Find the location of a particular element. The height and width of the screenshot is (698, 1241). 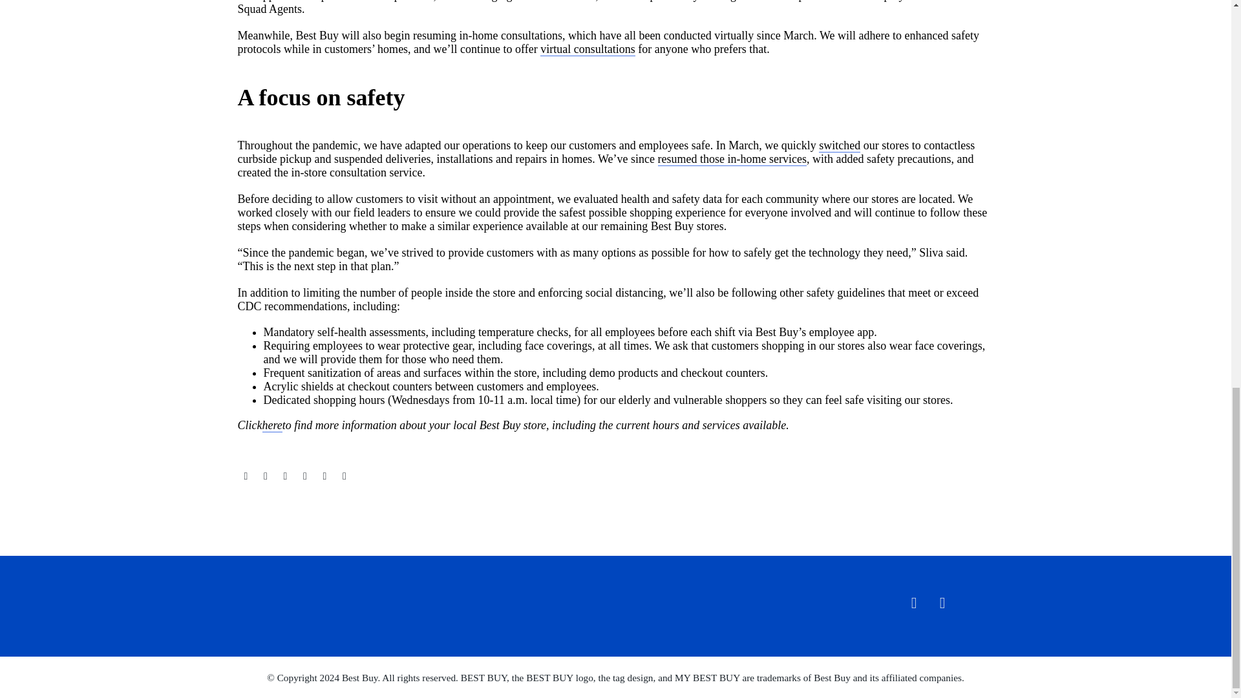

Reddit is located at coordinates (344, 476).